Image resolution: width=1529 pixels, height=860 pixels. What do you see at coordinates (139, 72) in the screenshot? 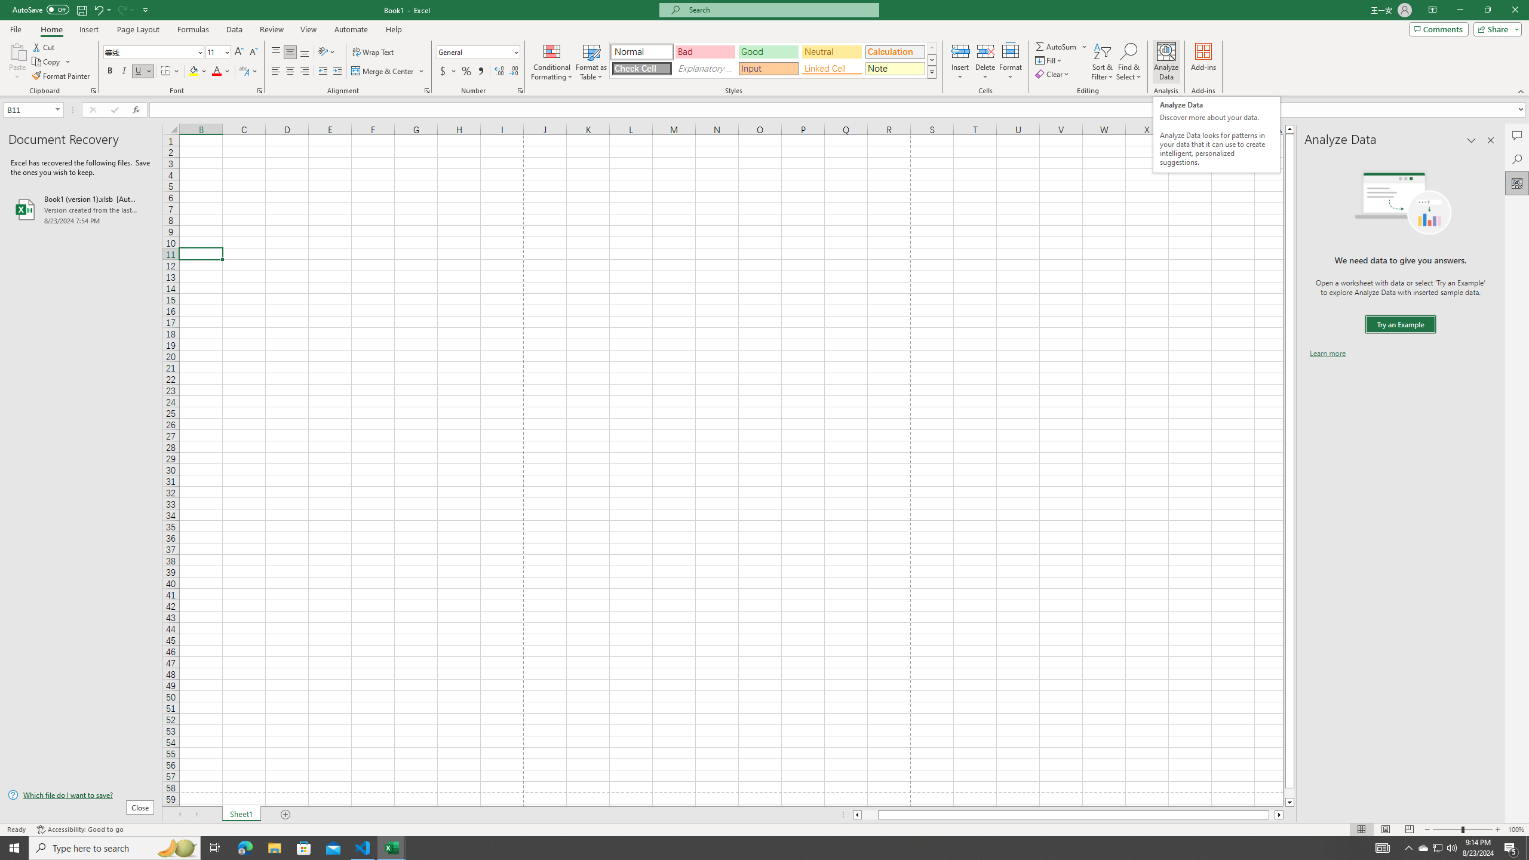
I see `Underline` at bounding box center [139, 72].